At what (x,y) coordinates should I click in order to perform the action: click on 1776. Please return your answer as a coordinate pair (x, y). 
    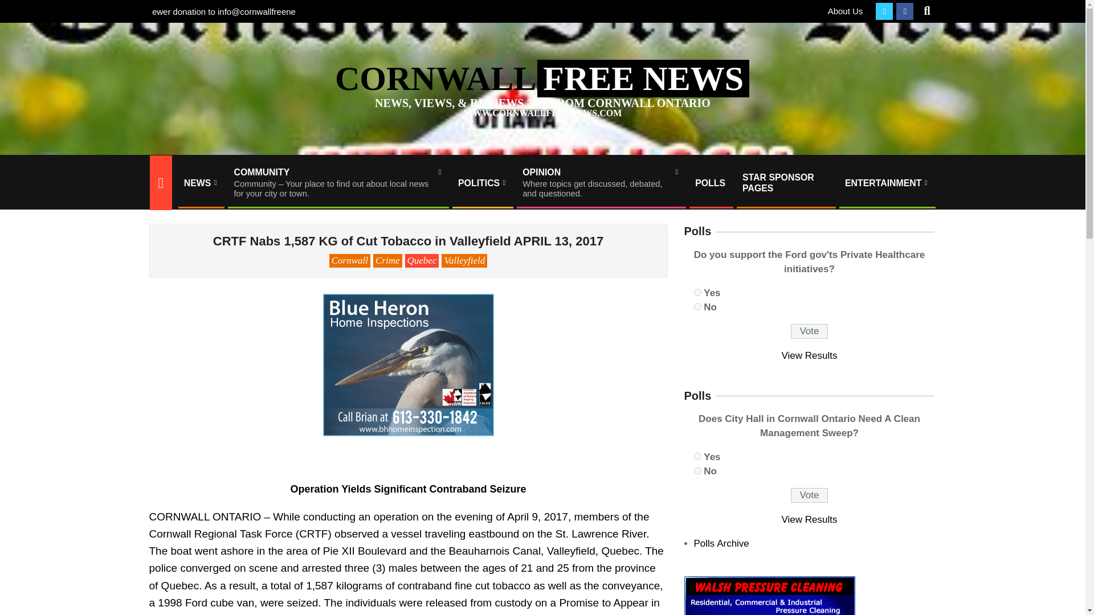
    Looking at the image, I should click on (601, 183).